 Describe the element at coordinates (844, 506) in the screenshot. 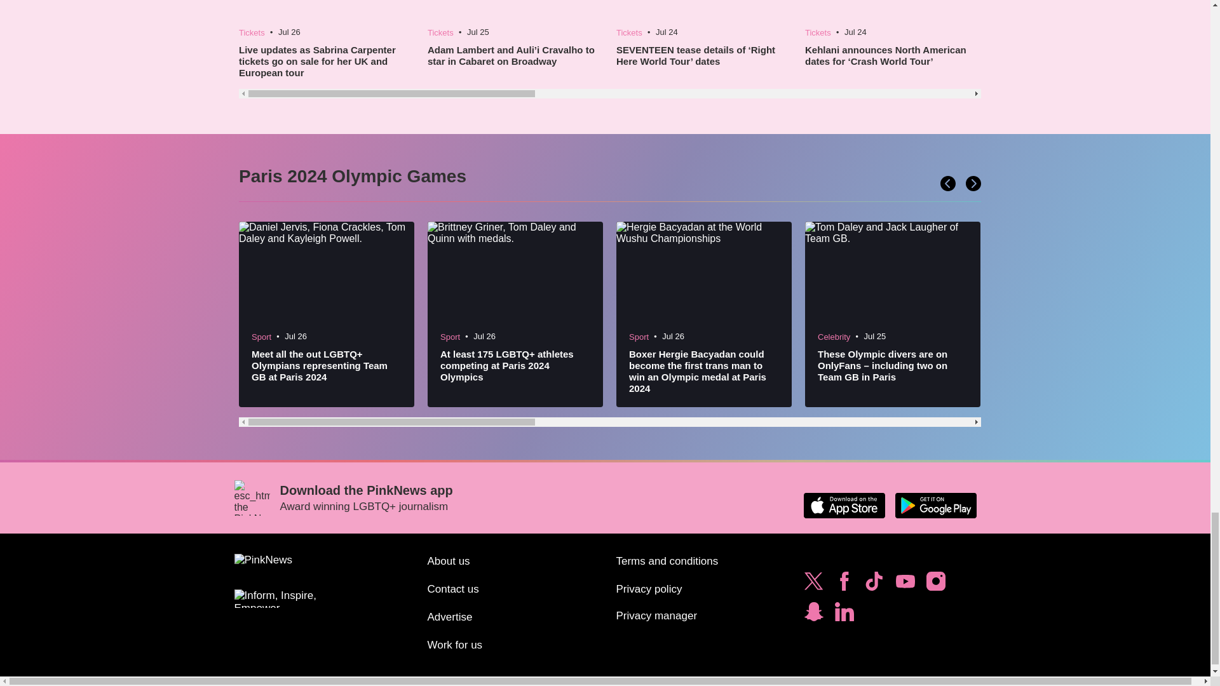

I see `Download the PinkNews app on the Apple App Store` at that location.